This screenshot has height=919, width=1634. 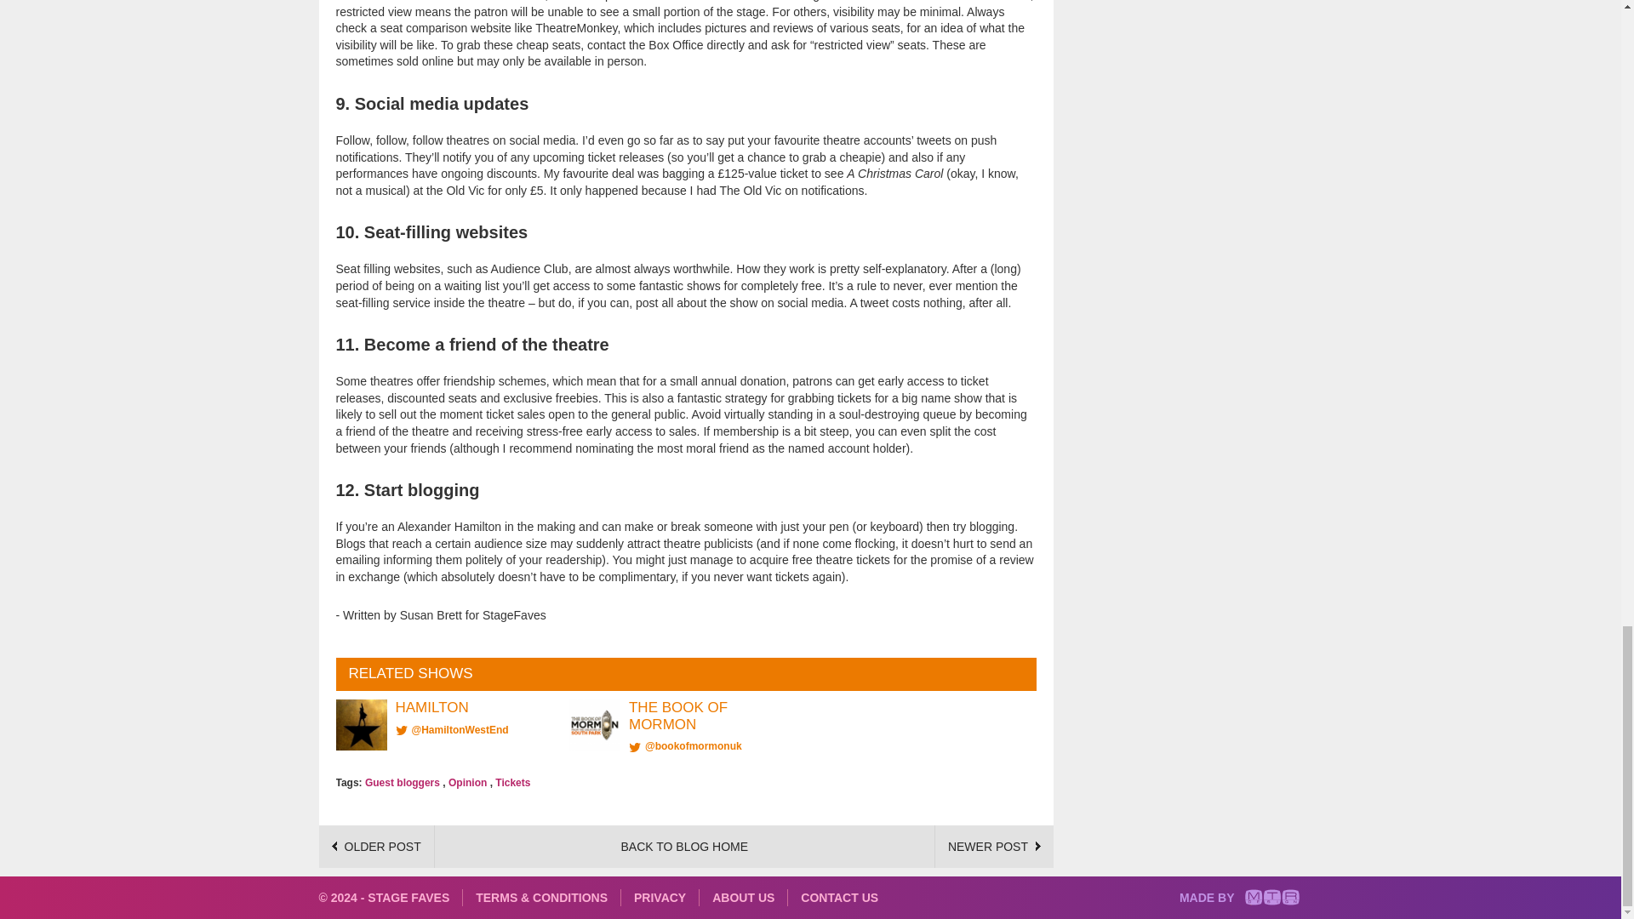 What do you see at coordinates (677, 715) in the screenshot?
I see `THE BOOK OF MORMON` at bounding box center [677, 715].